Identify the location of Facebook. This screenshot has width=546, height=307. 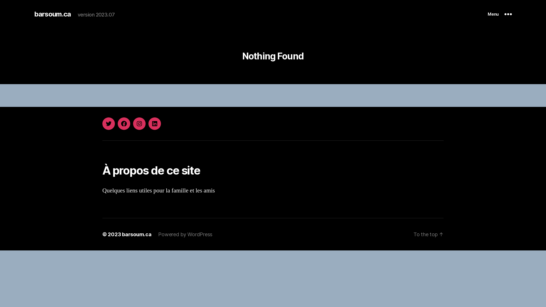
(124, 124).